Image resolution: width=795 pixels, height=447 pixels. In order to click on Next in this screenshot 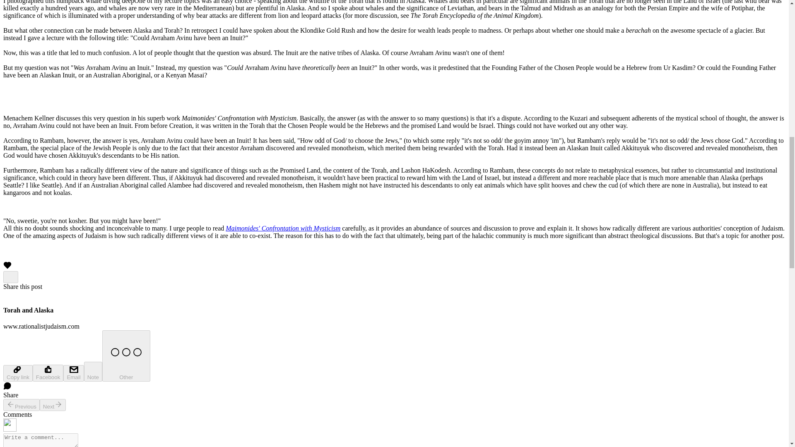, I will do `click(53, 405)`.